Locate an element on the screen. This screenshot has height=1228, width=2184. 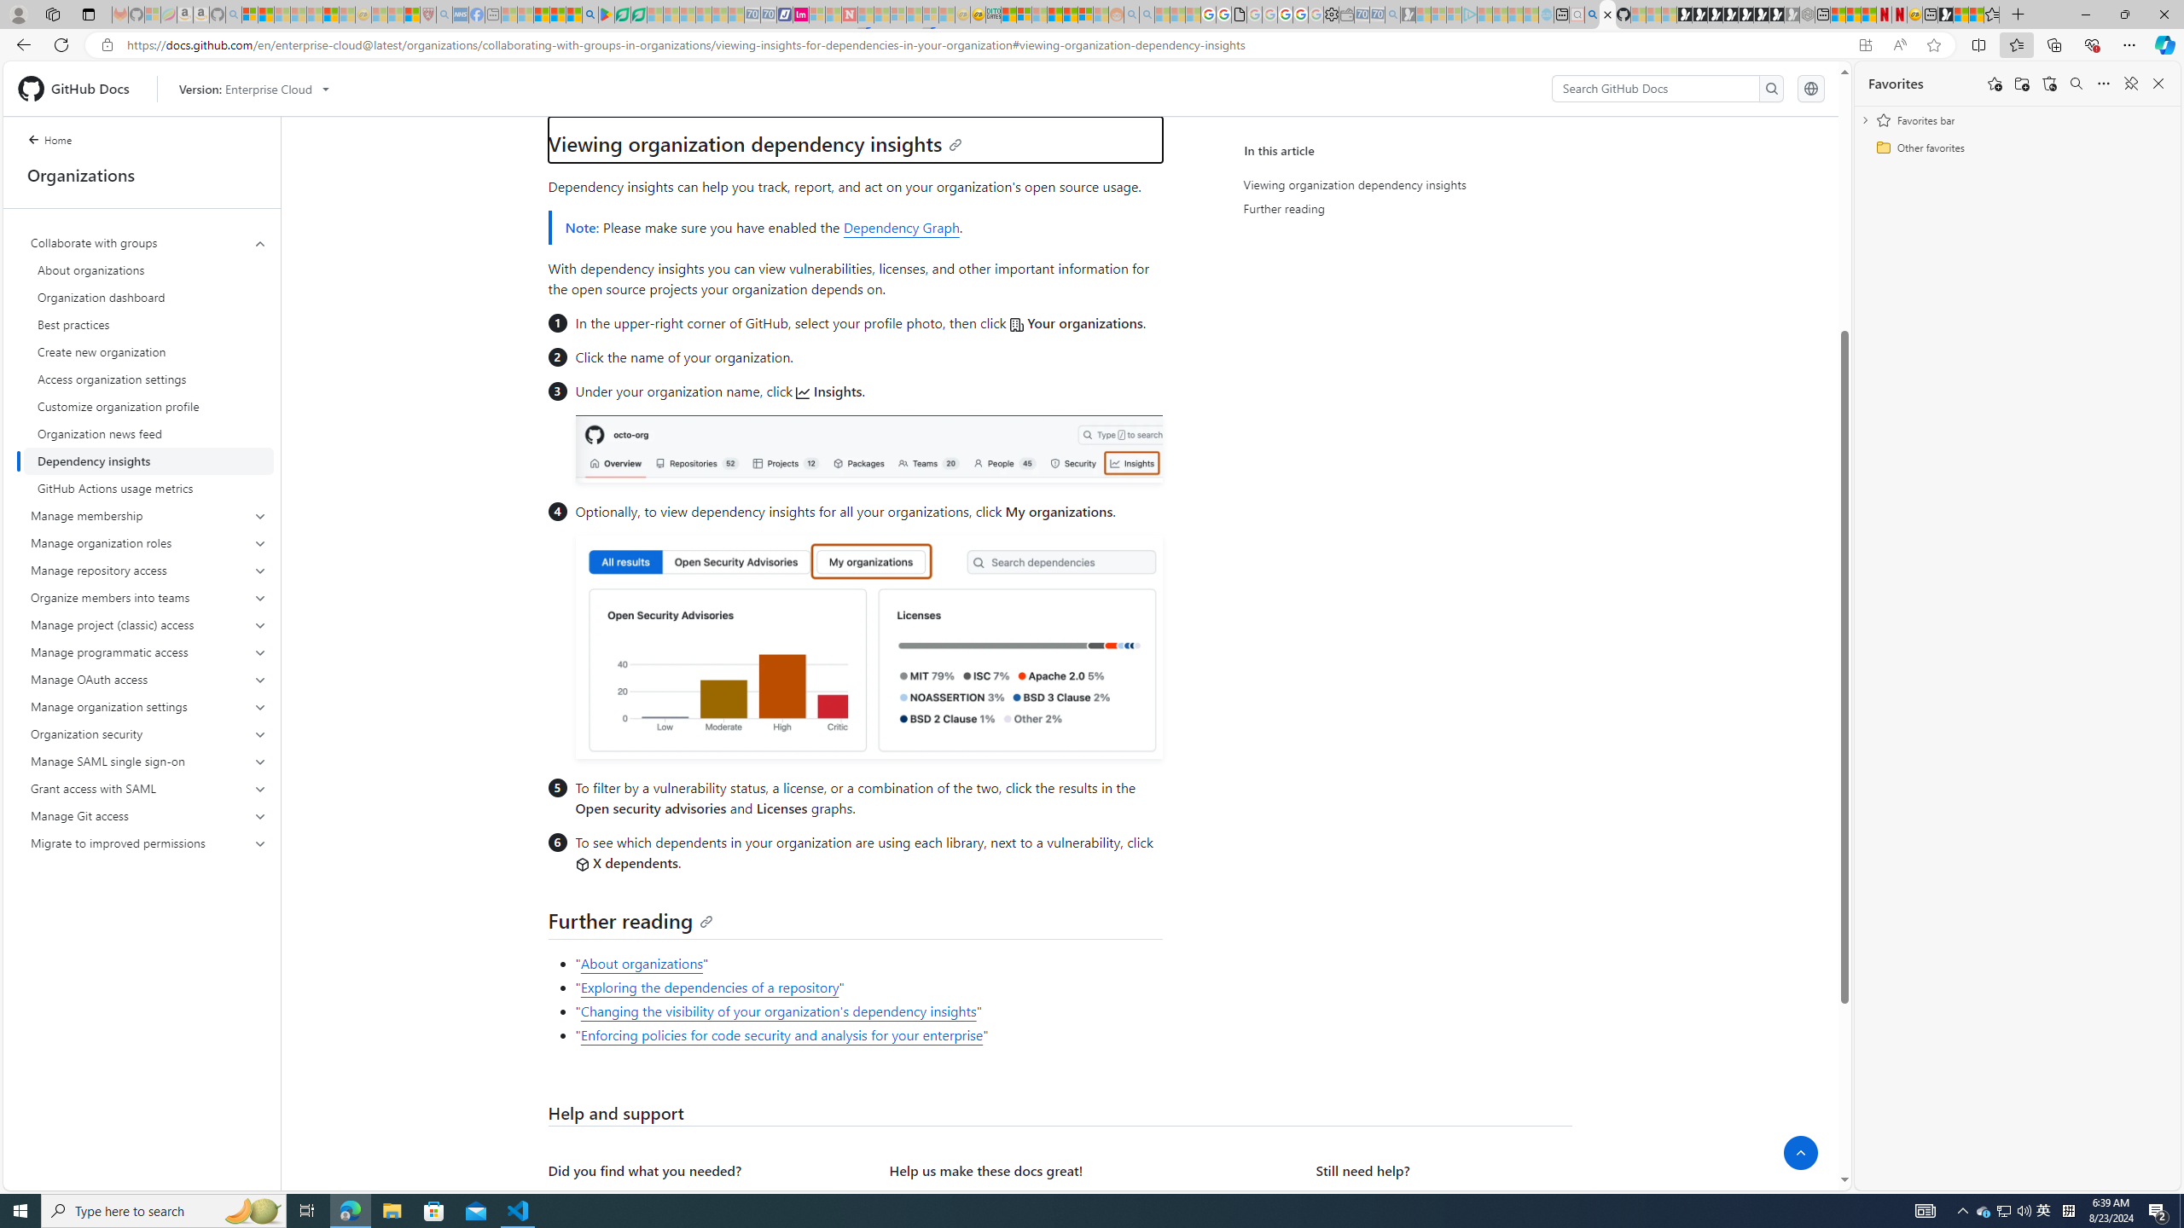
Manage repository access is located at coordinates (149, 570).